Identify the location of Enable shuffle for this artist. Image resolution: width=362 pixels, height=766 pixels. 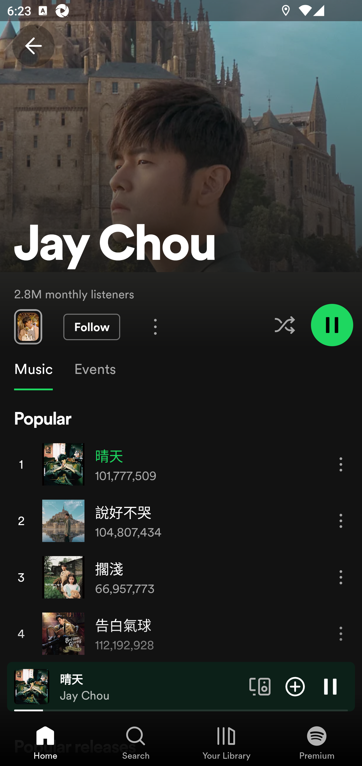
(285, 325).